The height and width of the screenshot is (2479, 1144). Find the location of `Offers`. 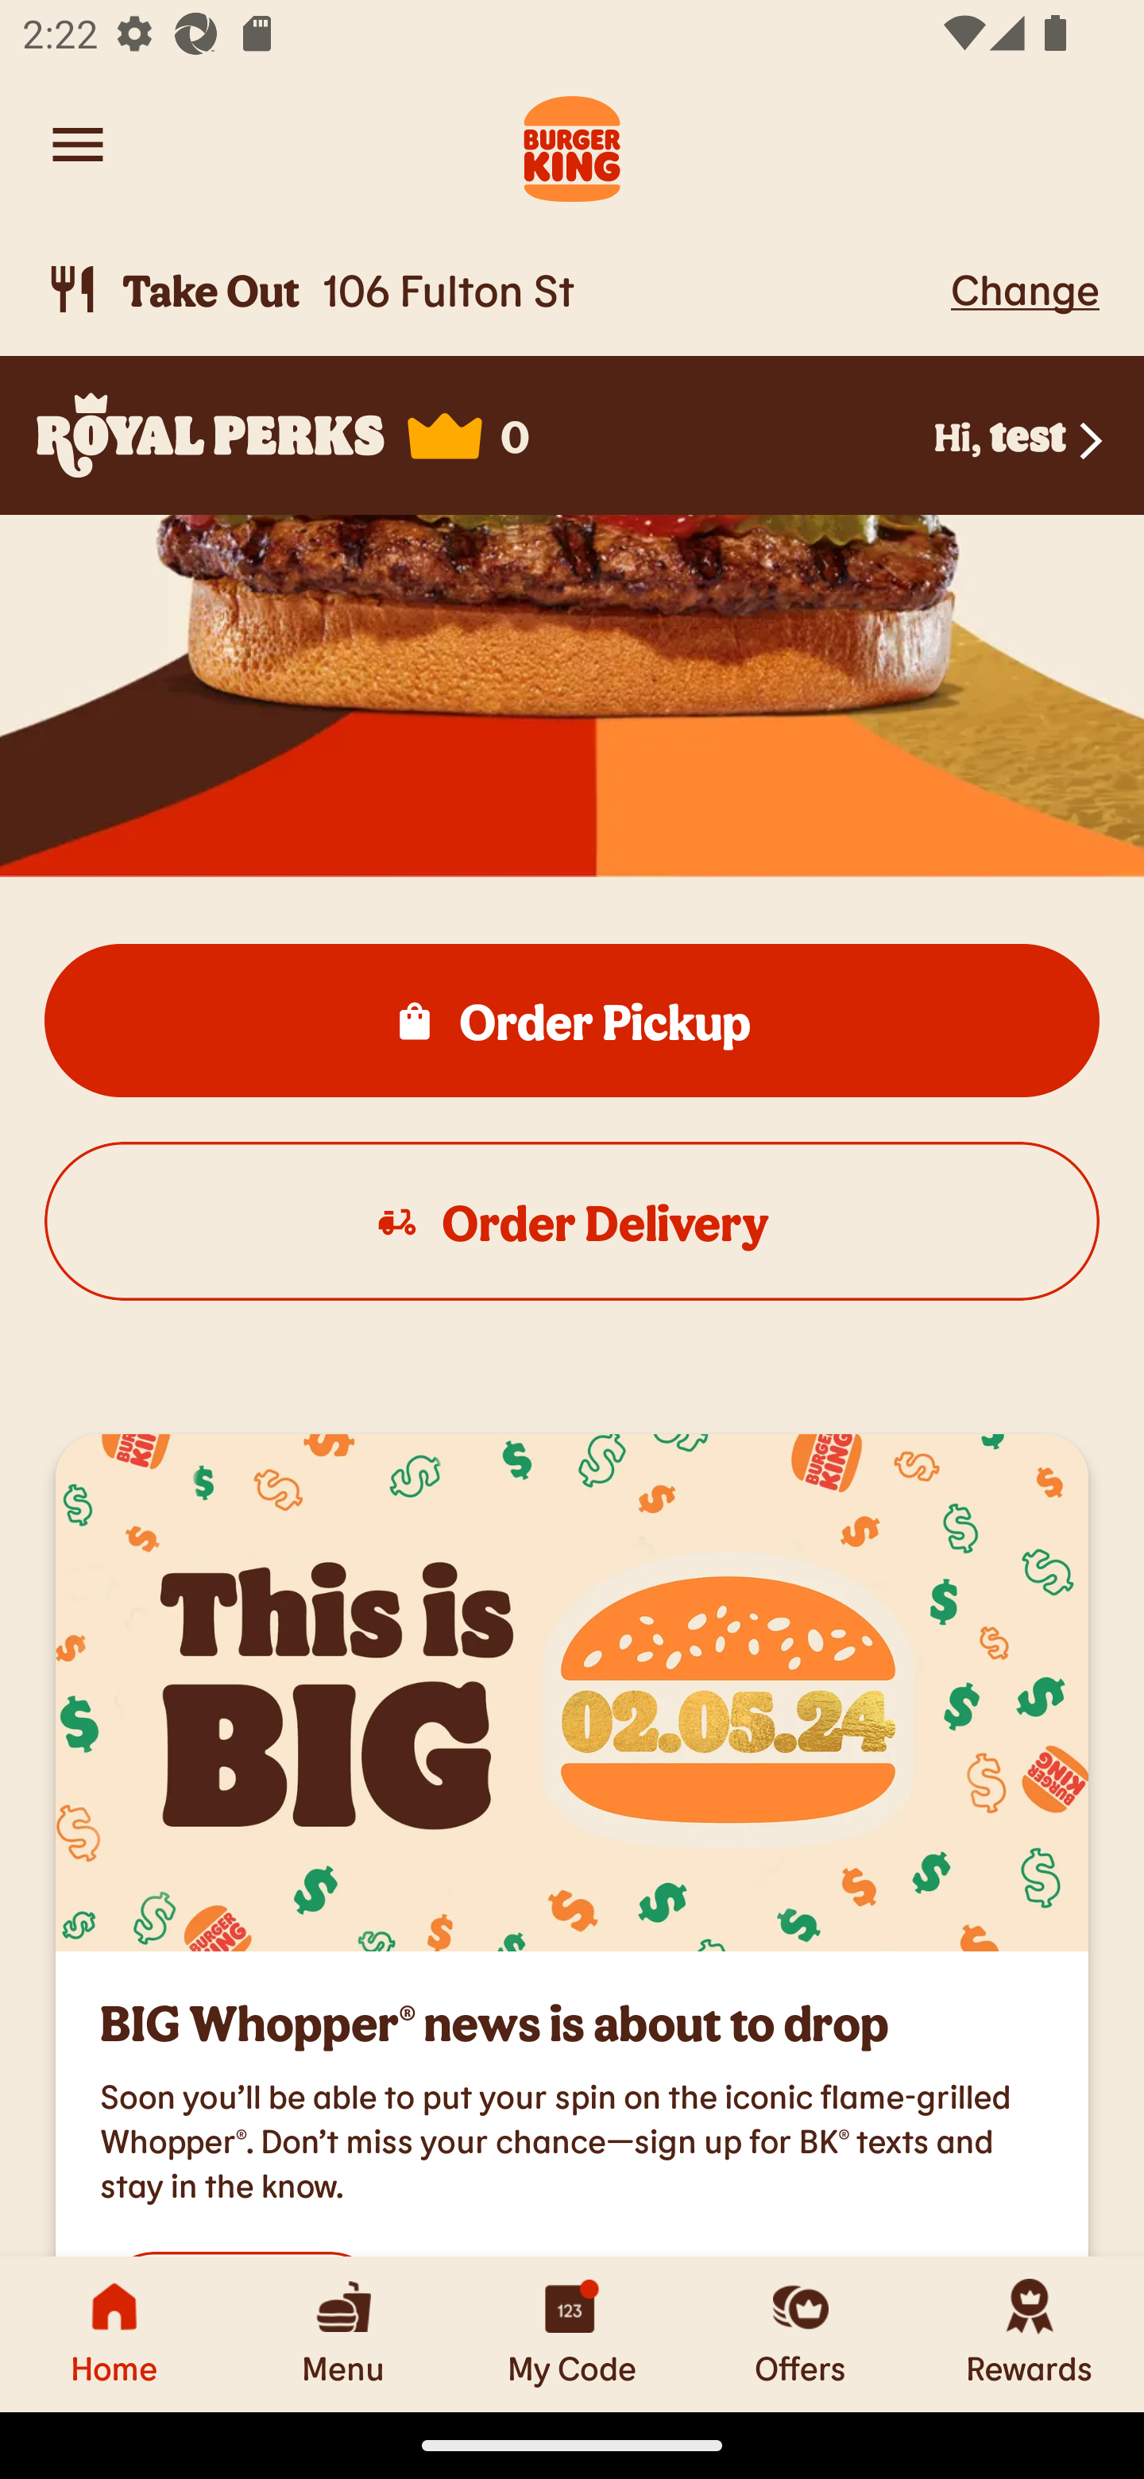

Offers is located at coordinates (801, 2334).